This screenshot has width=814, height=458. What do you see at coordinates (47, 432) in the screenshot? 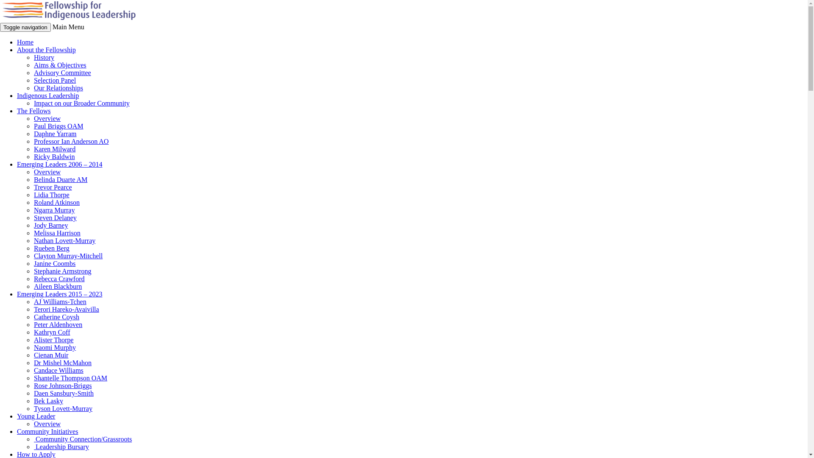
I see `Community Initiatives` at bounding box center [47, 432].